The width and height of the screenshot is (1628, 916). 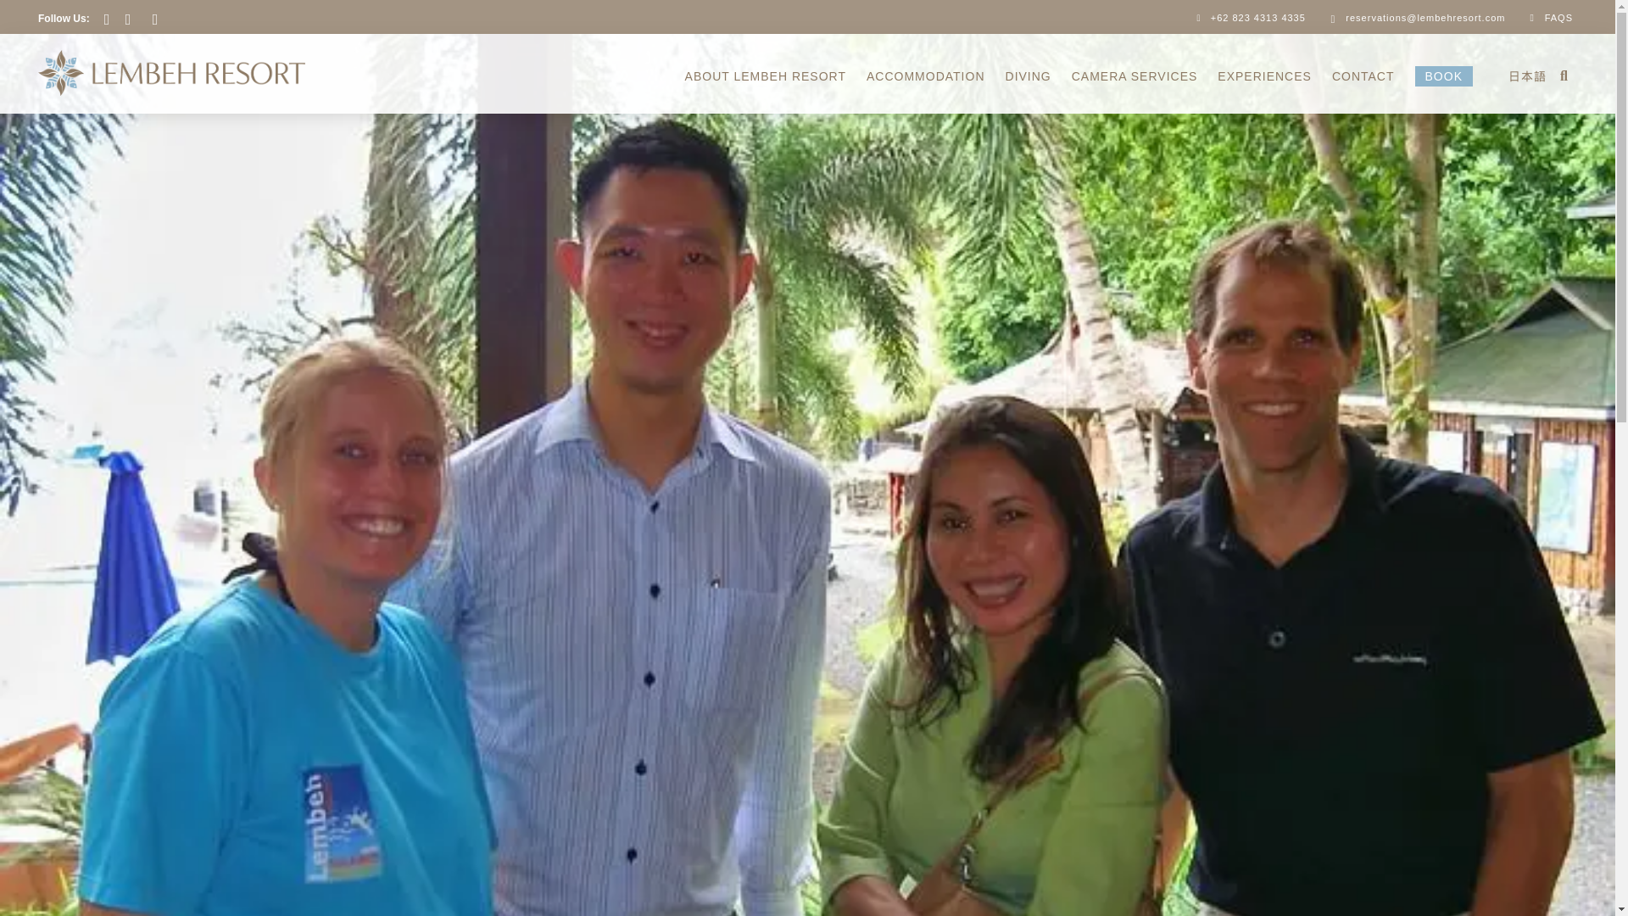 I want to click on CAMERA SERVICES, so click(x=1135, y=76).